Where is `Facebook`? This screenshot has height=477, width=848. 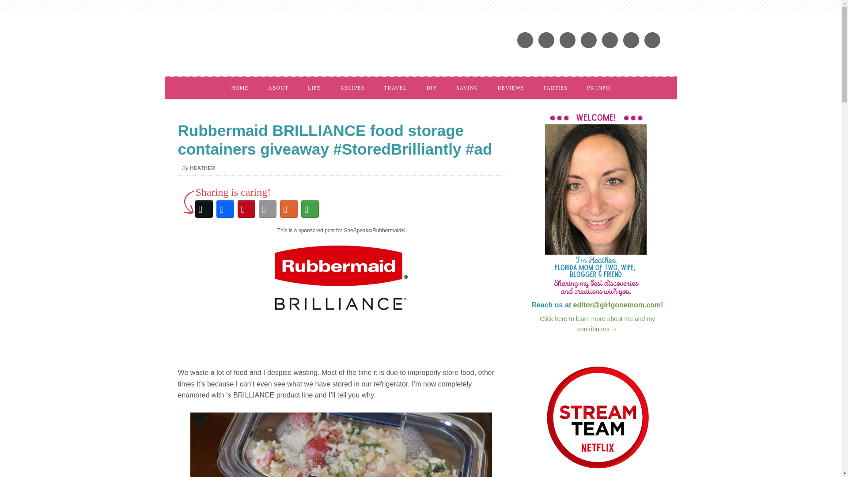 Facebook is located at coordinates (225, 208).